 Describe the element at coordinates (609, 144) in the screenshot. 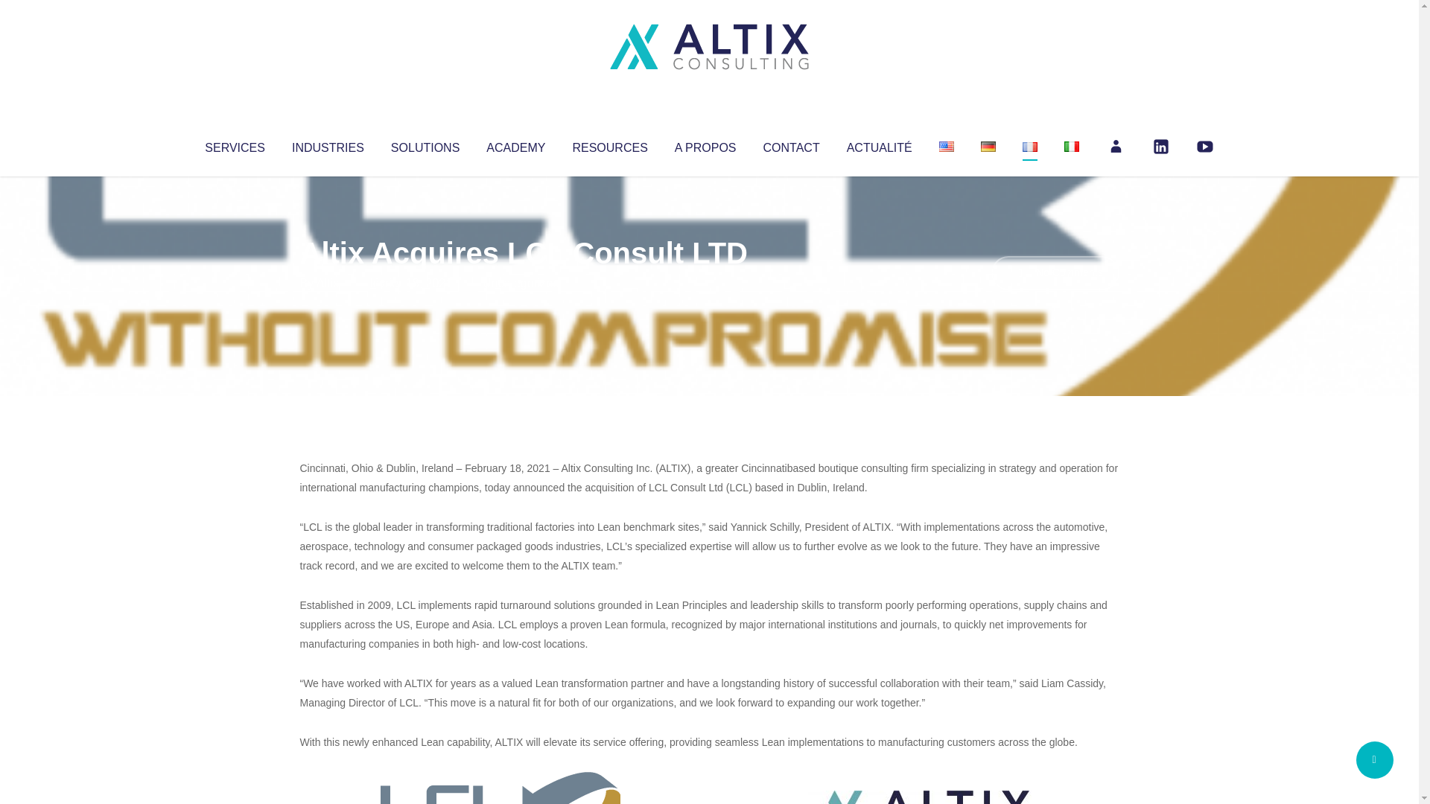

I see `RESOURCES` at that location.